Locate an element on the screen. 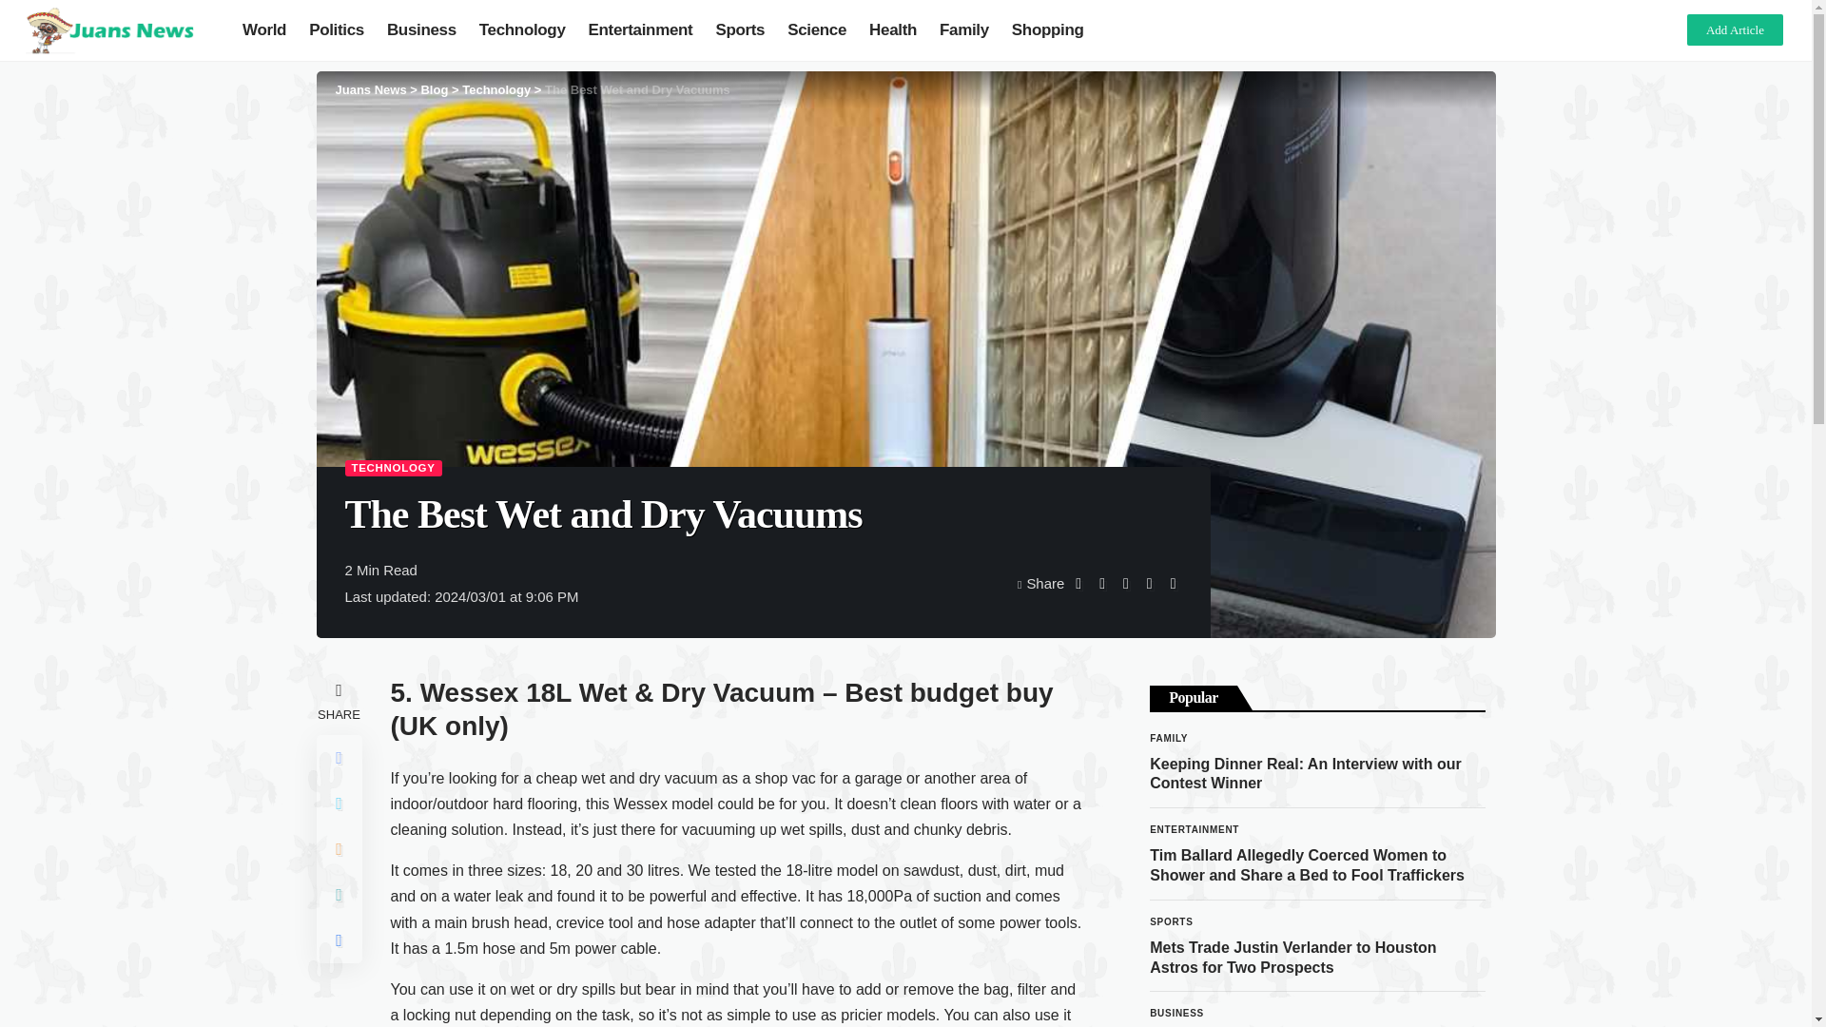 The width and height of the screenshot is (1826, 1027). Politics is located at coordinates (337, 30).